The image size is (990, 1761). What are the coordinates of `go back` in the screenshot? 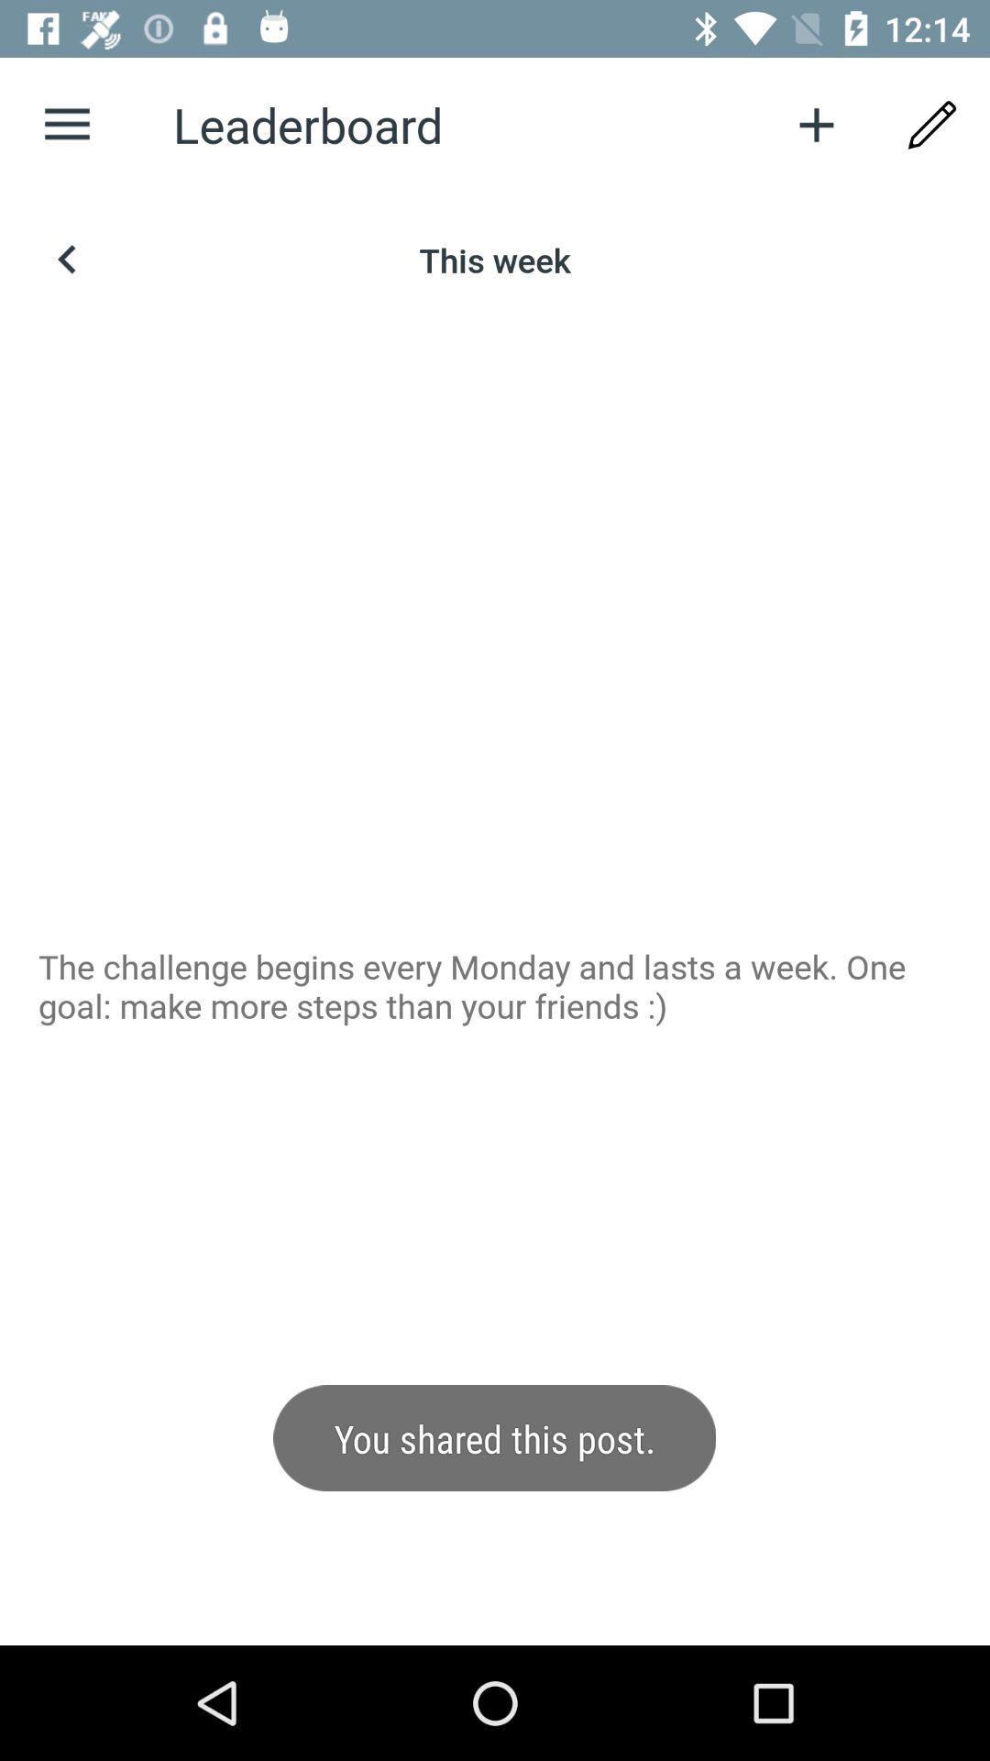 It's located at (68, 260).